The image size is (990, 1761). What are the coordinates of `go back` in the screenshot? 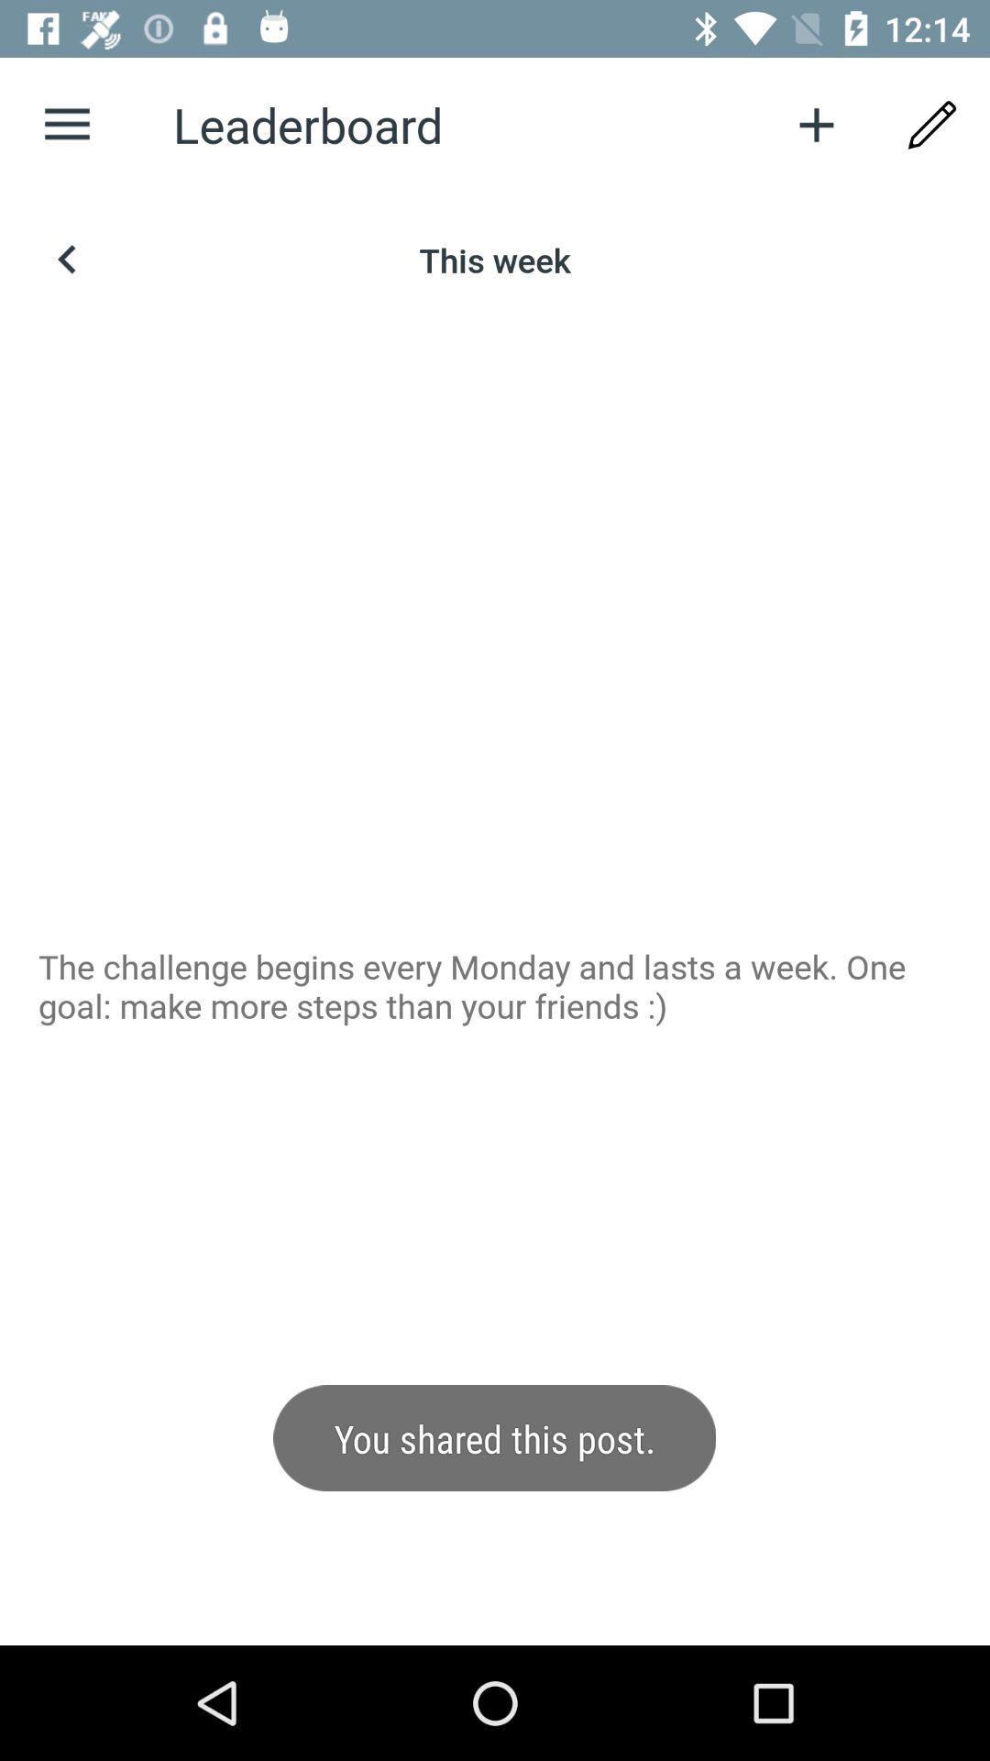 It's located at (68, 260).